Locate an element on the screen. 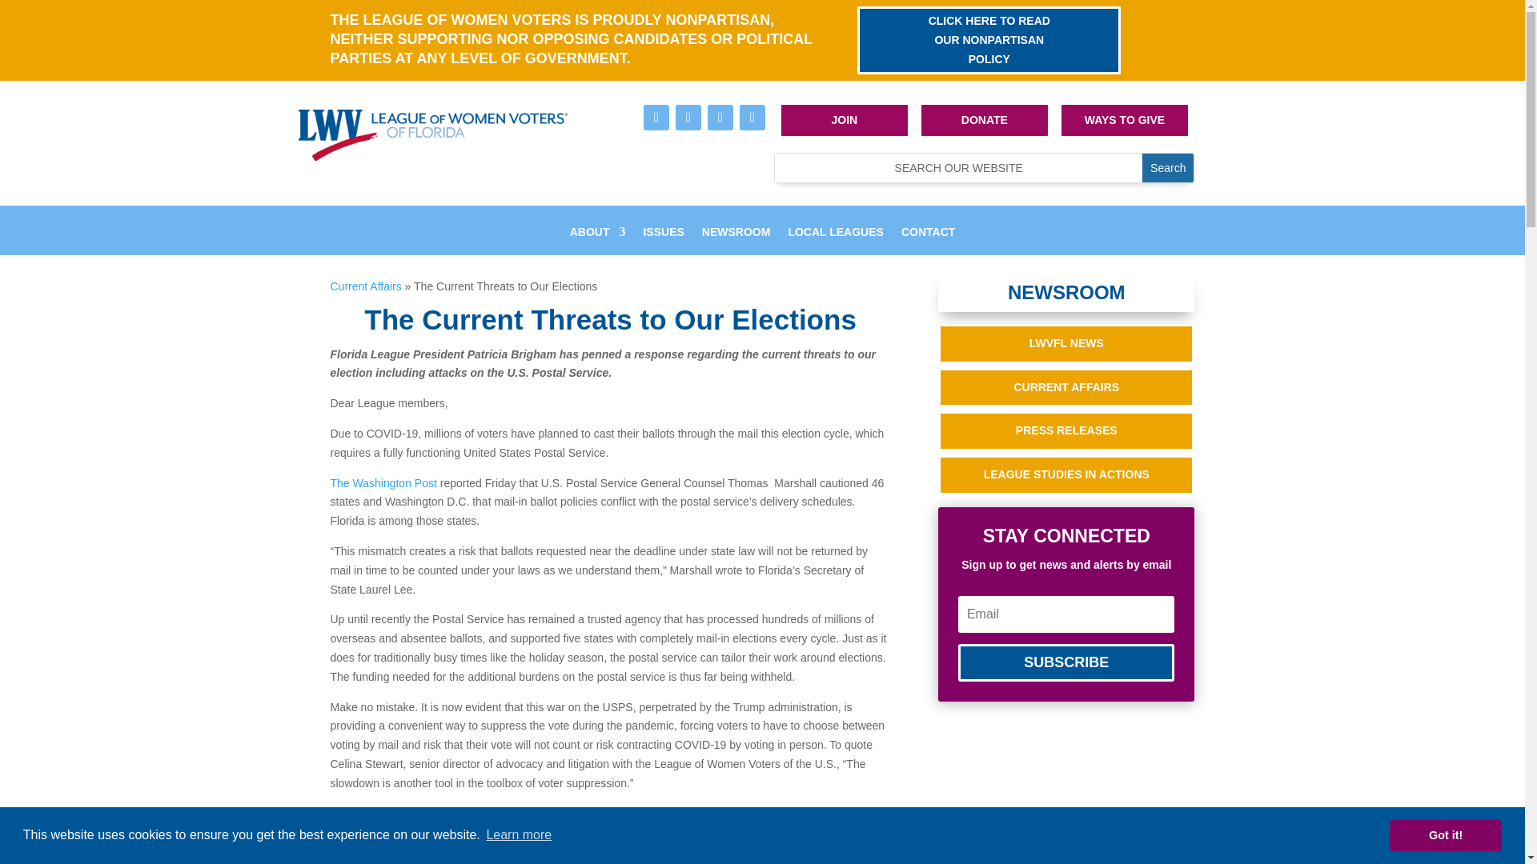 The width and height of the screenshot is (1537, 864). CURRENT AFFAIRS is located at coordinates (1065, 387).